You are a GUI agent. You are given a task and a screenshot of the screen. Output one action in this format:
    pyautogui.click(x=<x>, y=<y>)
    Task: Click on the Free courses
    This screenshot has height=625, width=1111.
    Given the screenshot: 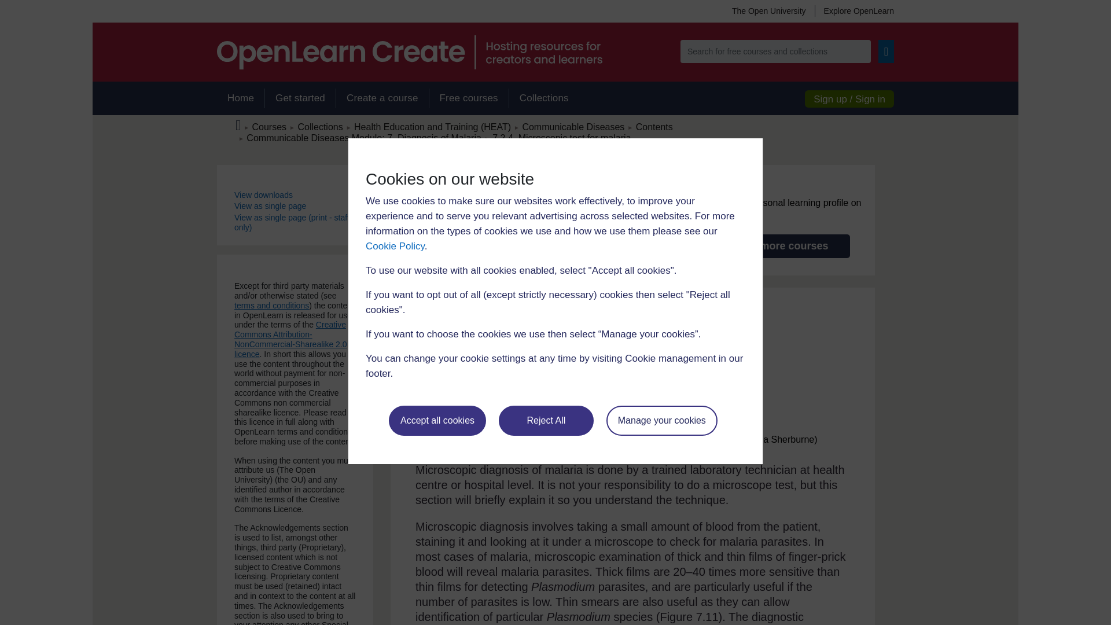 What is the action you would take?
    pyautogui.click(x=469, y=98)
    